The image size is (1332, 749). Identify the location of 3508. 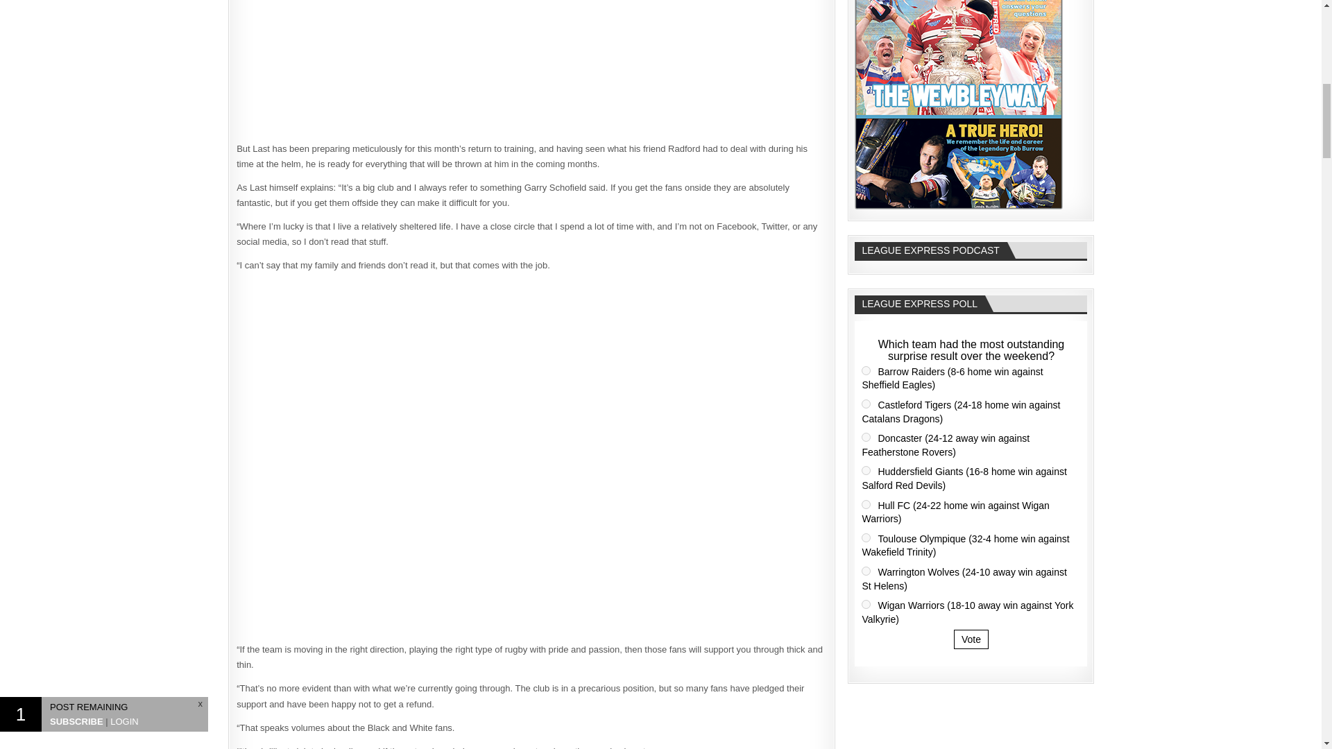
(866, 605).